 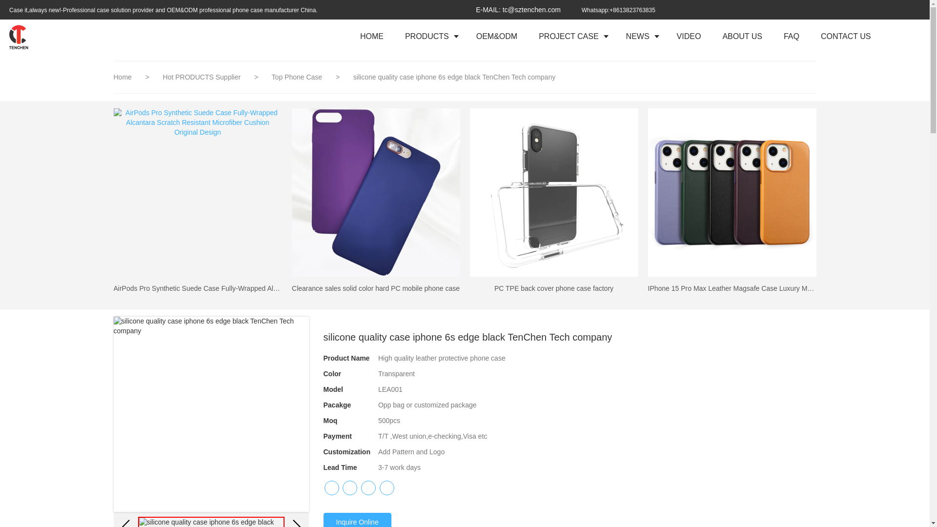 What do you see at coordinates (372, 36) in the screenshot?
I see `HOME` at bounding box center [372, 36].